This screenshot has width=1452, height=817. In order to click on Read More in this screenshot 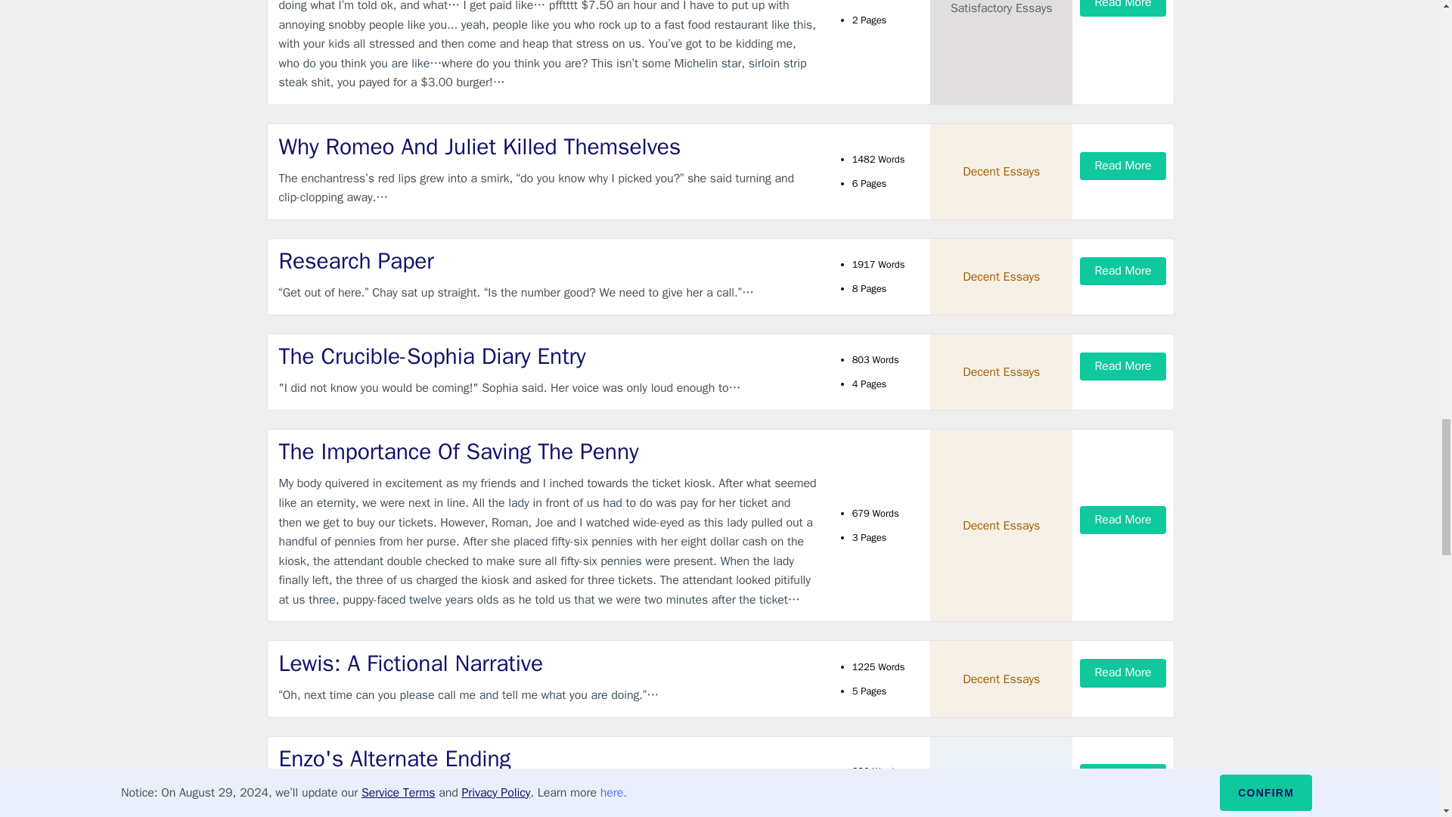, I will do `click(1122, 8)`.